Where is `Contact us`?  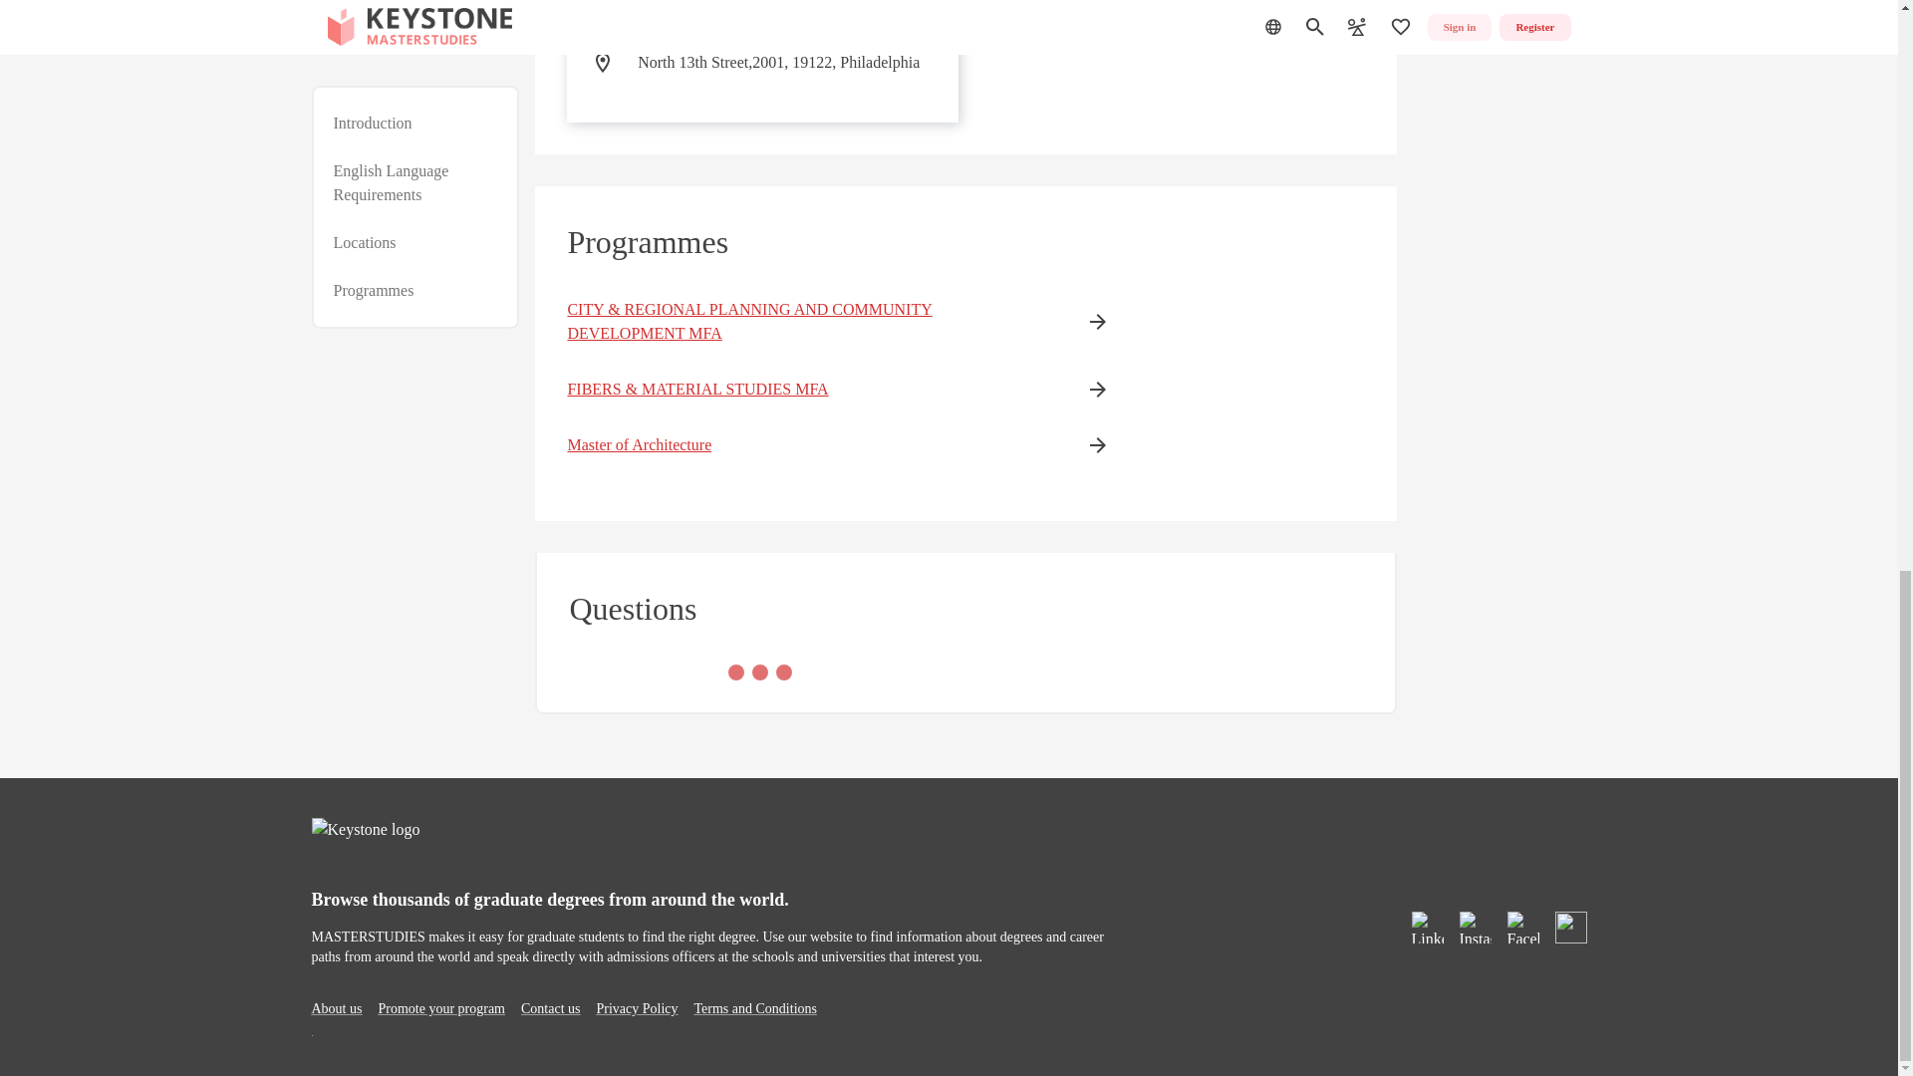
Contact us is located at coordinates (550, 1008).